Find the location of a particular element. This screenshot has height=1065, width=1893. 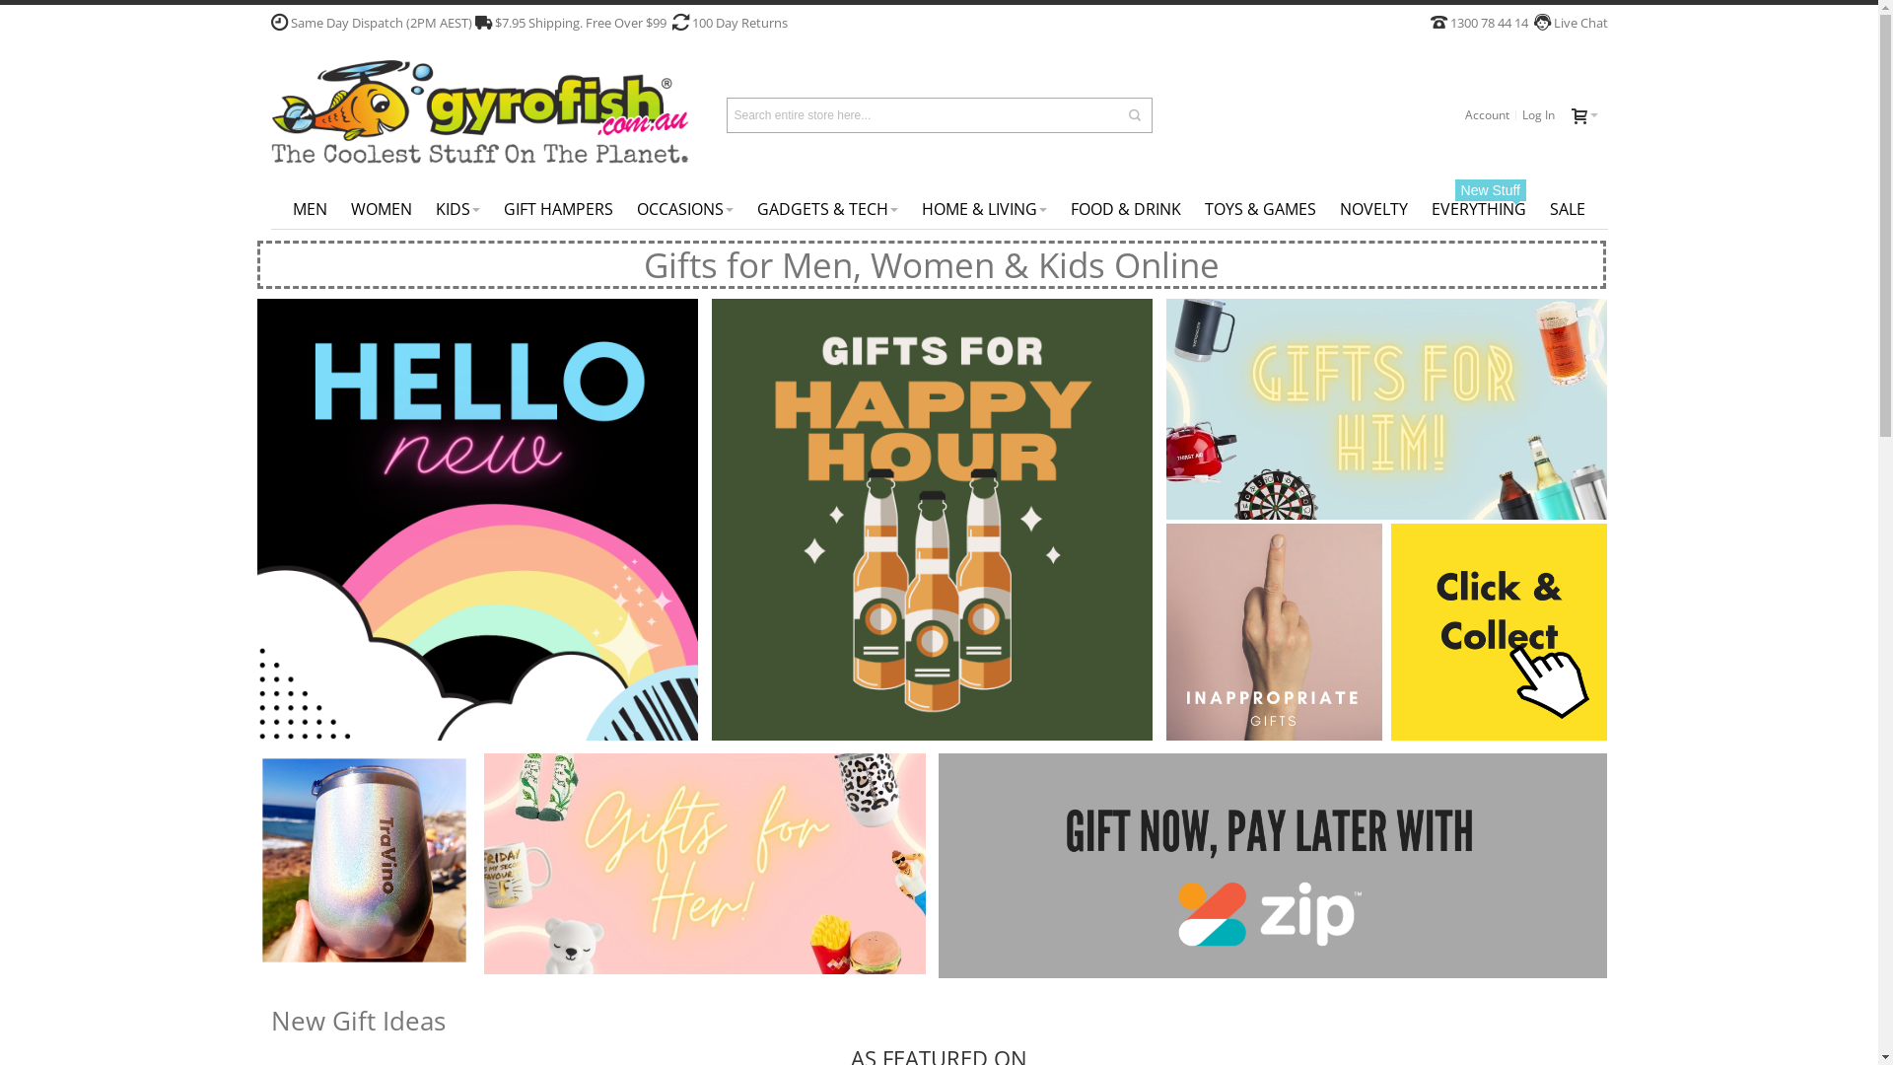

OCCASIONS  is located at coordinates (685, 209).